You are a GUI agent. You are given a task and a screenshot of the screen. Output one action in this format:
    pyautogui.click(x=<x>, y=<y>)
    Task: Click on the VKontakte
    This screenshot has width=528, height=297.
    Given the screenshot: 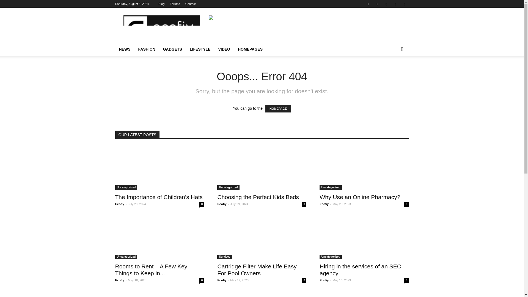 What is the action you would take?
    pyautogui.click(x=395, y=4)
    